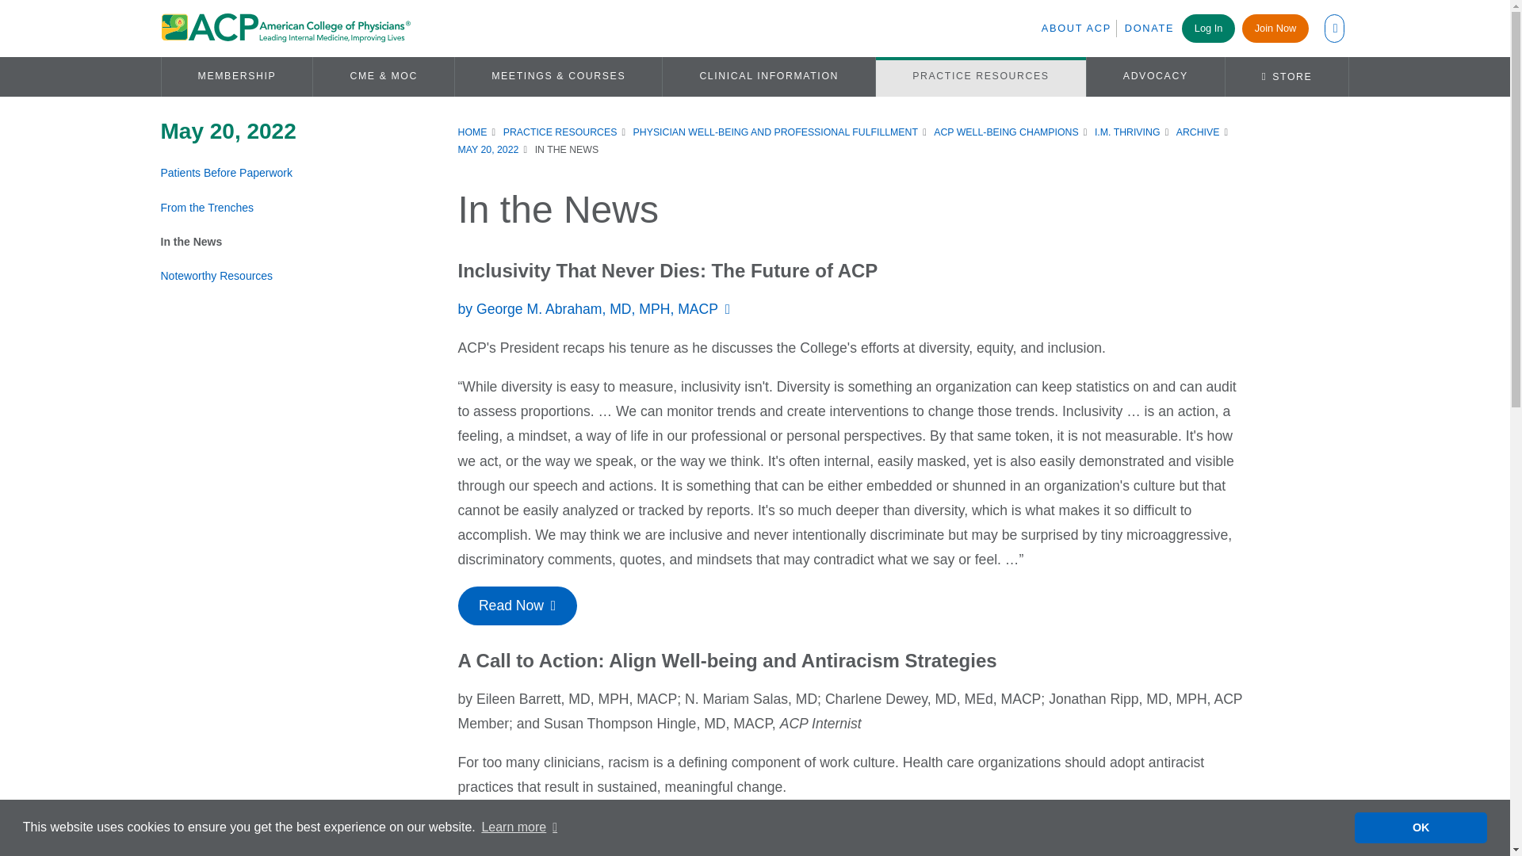 This screenshot has width=1522, height=856. Describe the element at coordinates (1149, 29) in the screenshot. I see `DONATE` at that location.